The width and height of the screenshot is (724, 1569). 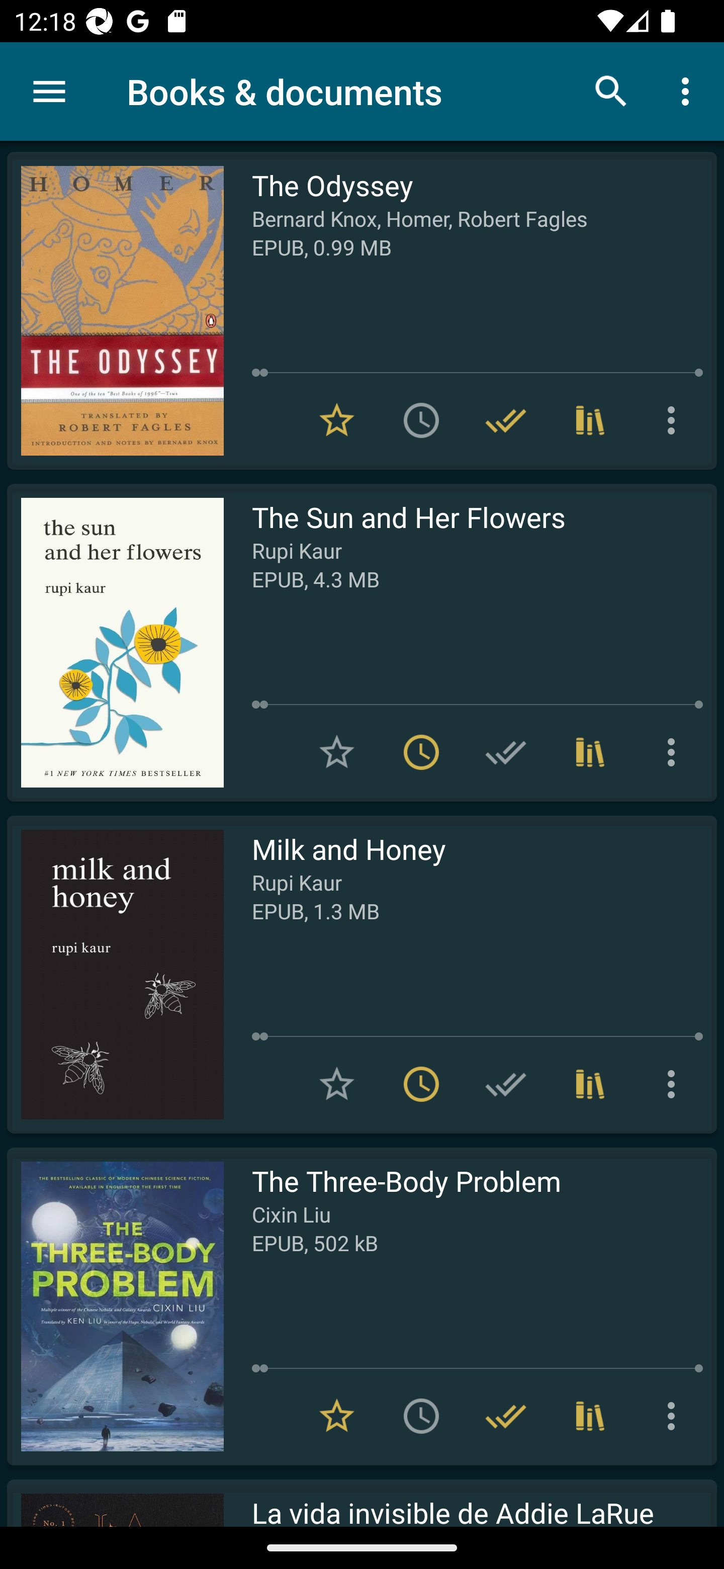 What do you see at coordinates (337, 1084) in the screenshot?
I see `Add to Favorites` at bounding box center [337, 1084].